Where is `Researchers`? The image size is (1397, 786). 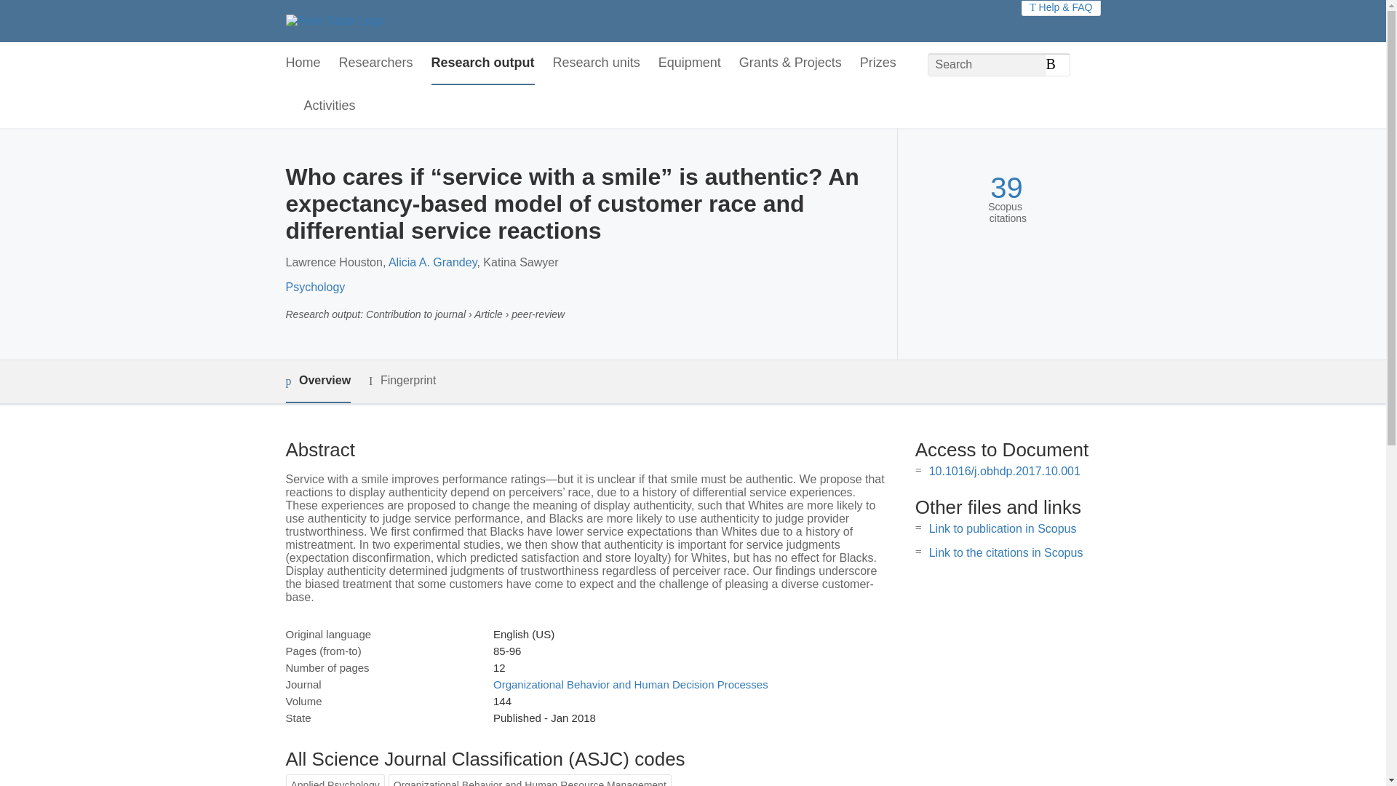
Researchers is located at coordinates (376, 63).